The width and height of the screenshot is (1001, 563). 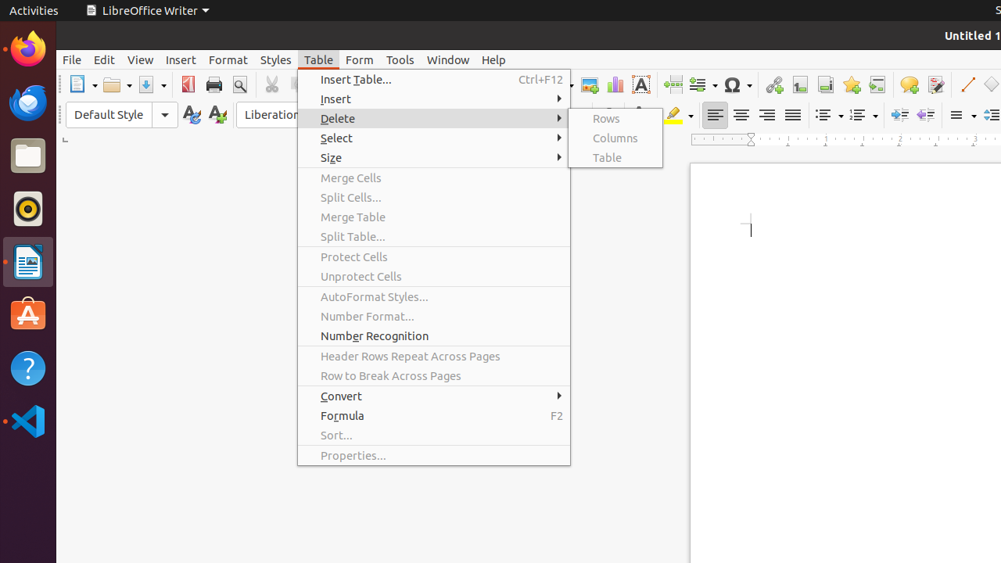 What do you see at coordinates (122, 115) in the screenshot?
I see `Paragraph Style` at bounding box center [122, 115].